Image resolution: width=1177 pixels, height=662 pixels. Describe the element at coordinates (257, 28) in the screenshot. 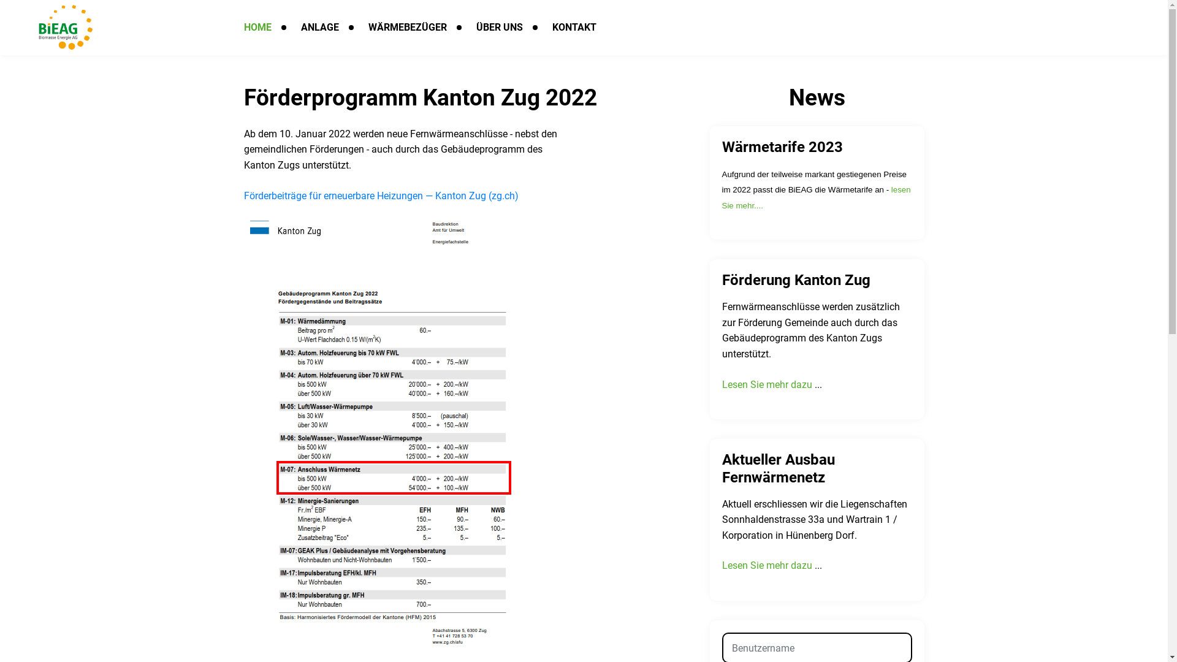

I see `HOME` at that location.